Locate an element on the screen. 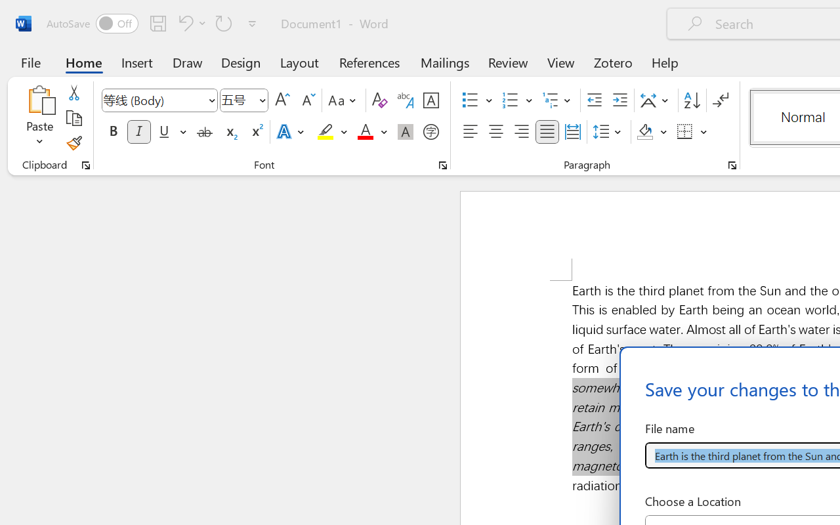 This screenshot has height=525, width=840. Copy is located at coordinates (73, 118).